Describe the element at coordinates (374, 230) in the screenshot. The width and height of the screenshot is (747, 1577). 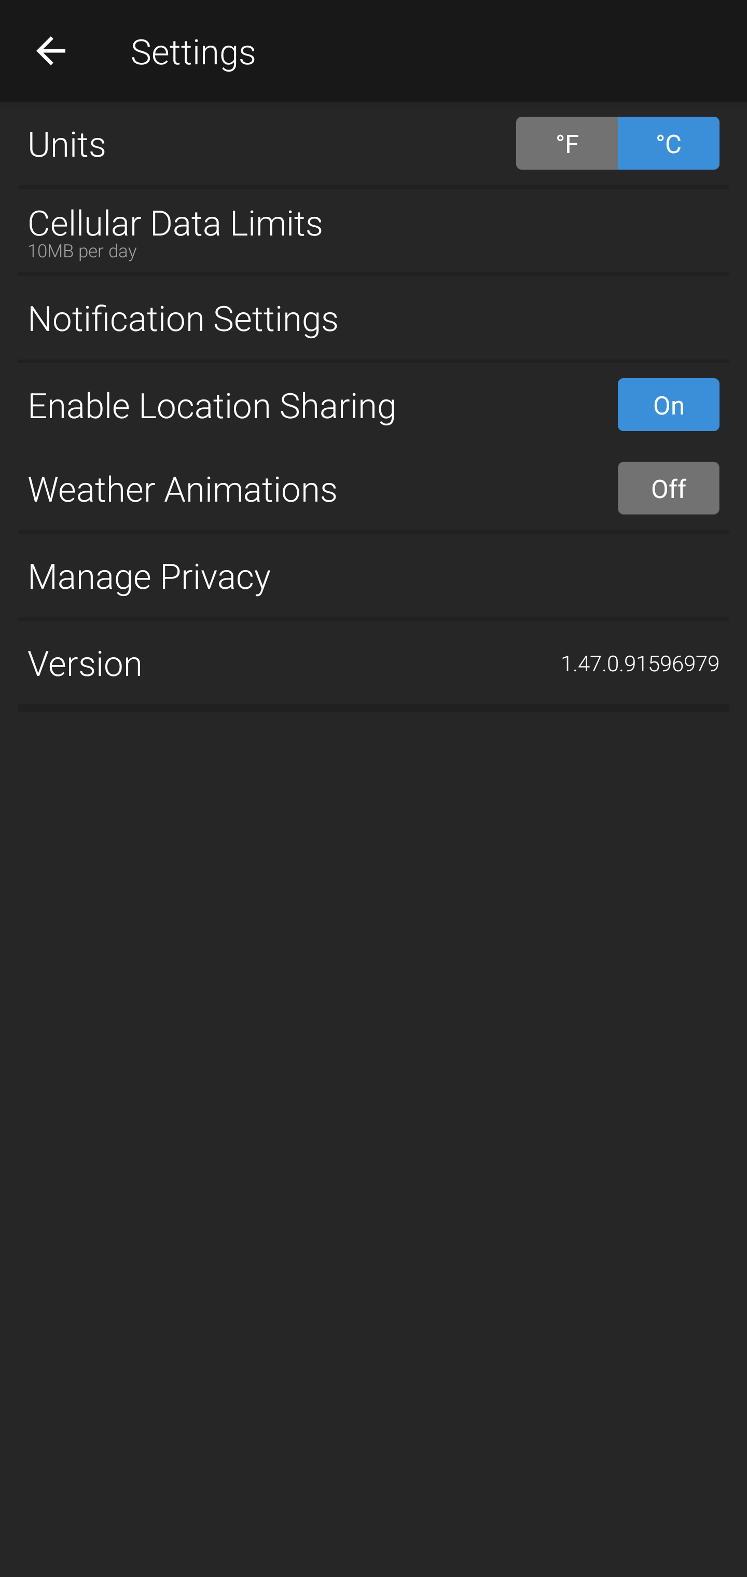
I see `Cellular Data Limits 10MB per day` at that location.